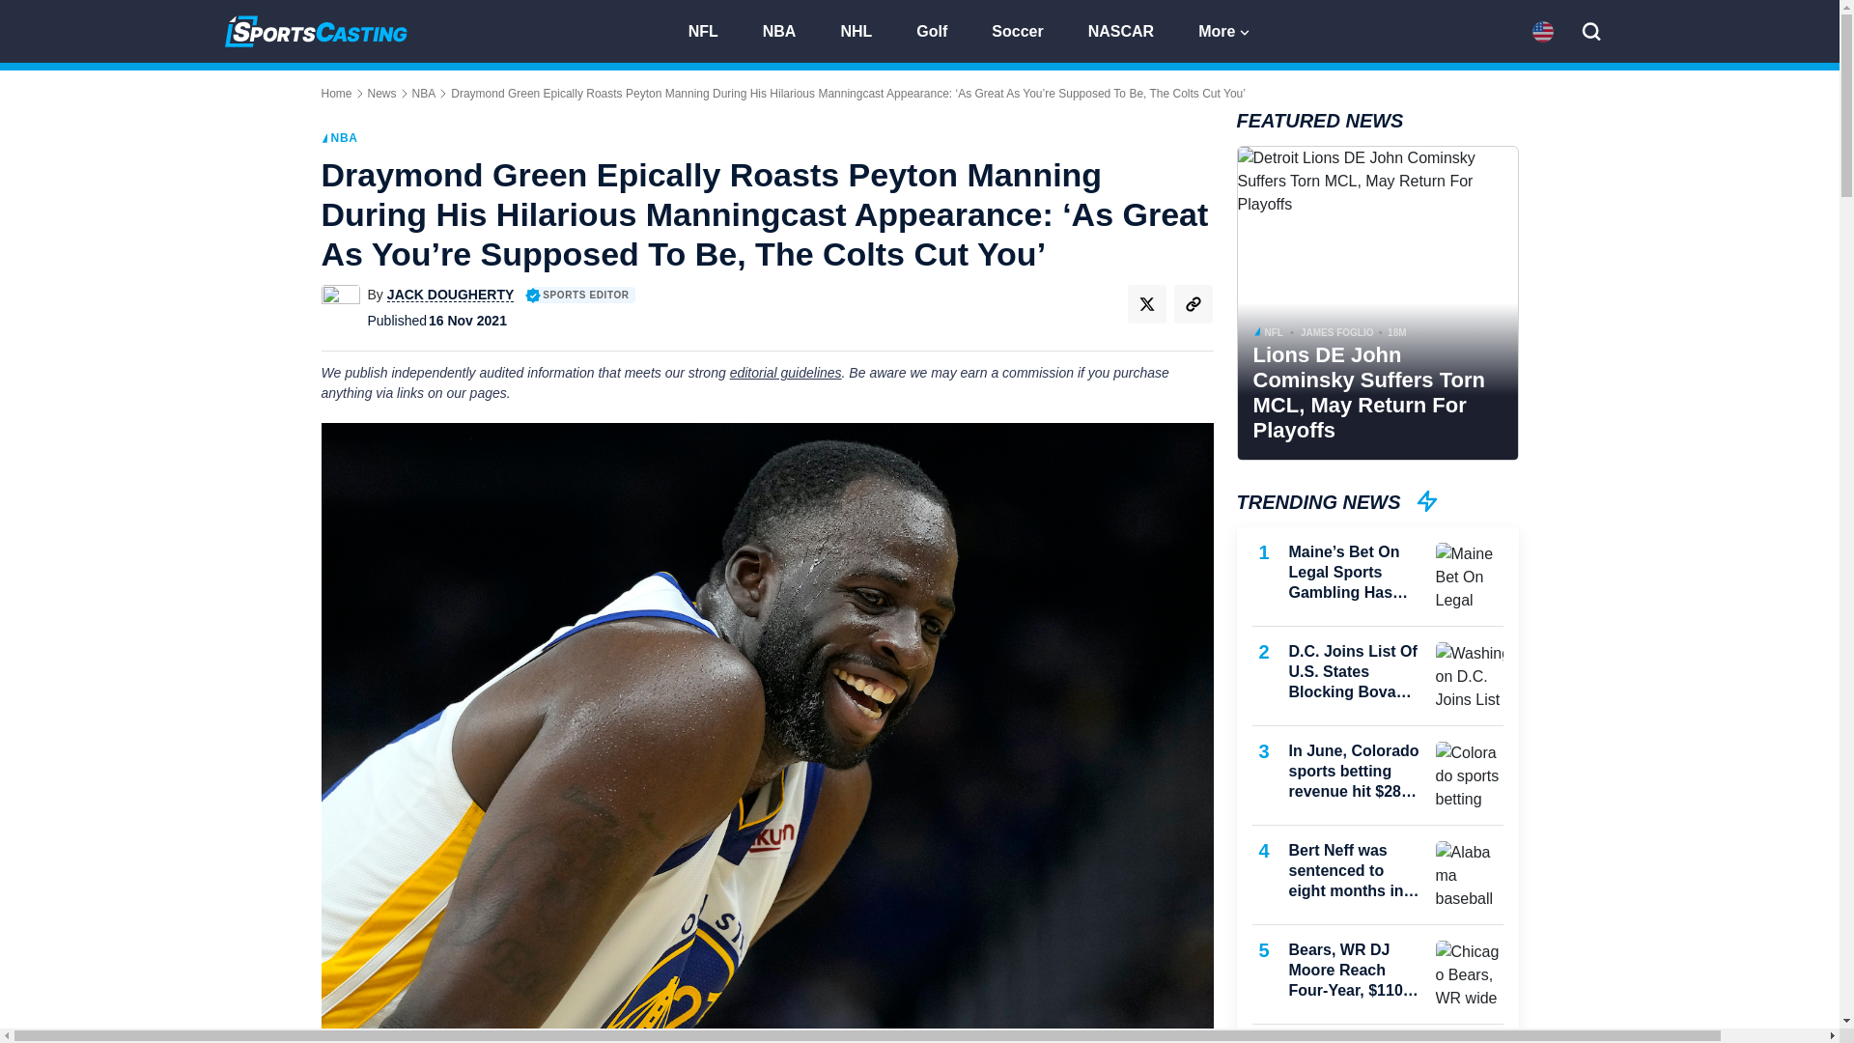  What do you see at coordinates (865, 29) in the screenshot?
I see `NHL` at bounding box center [865, 29].